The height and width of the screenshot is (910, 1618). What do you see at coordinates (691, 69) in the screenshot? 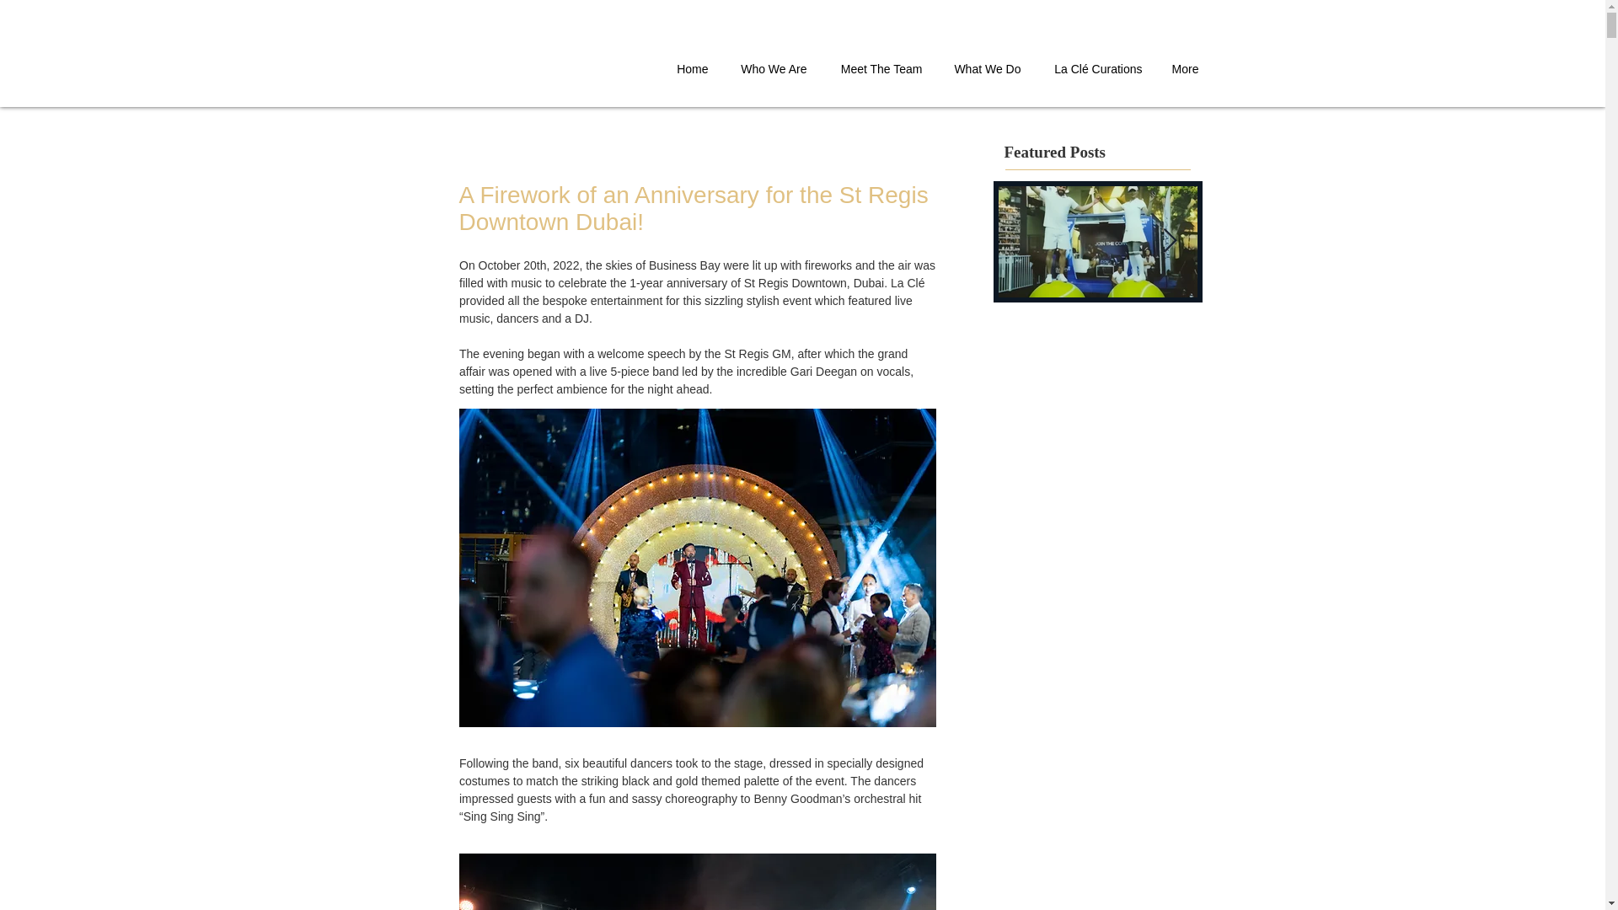
I see `Home` at bounding box center [691, 69].